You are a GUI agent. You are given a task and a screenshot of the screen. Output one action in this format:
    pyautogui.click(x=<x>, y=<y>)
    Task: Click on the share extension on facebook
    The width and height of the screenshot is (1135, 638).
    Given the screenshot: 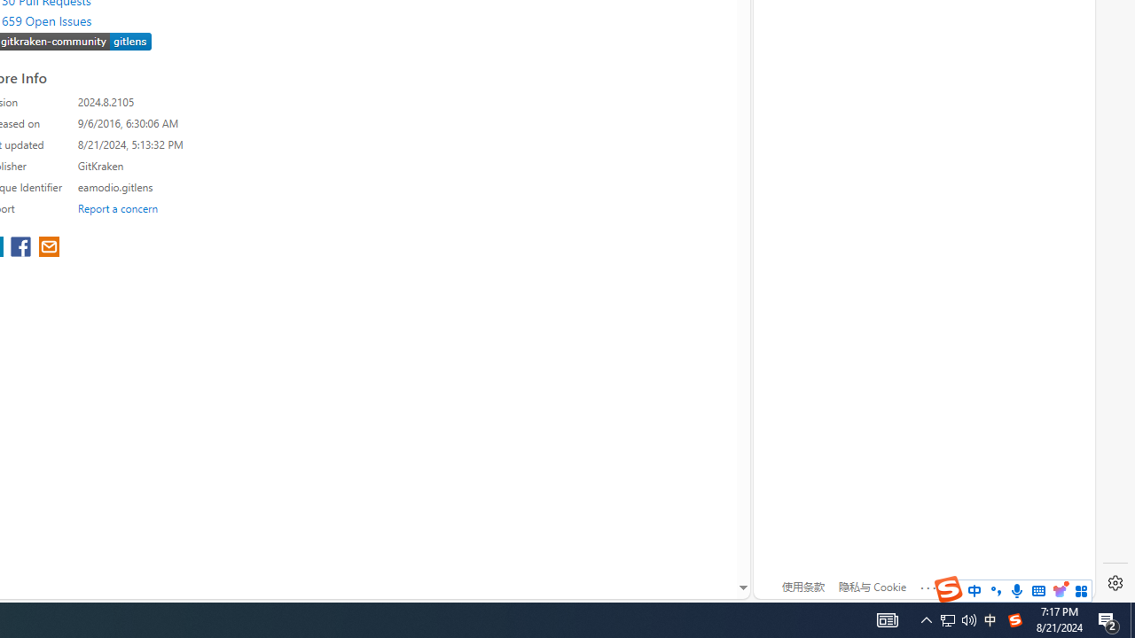 What is the action you would take?
    pyautogui.click(x=23, y=248)
    